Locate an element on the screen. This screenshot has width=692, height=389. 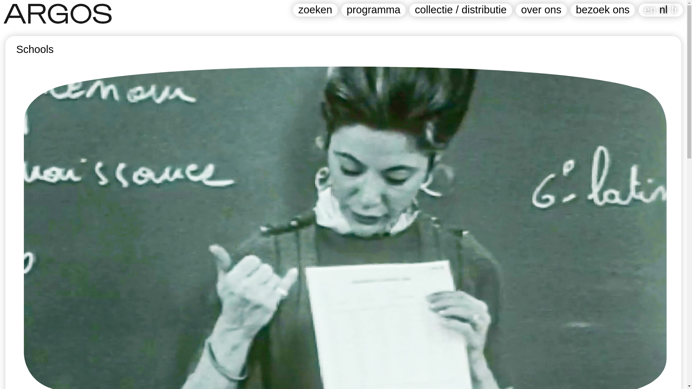
Privacy policy is located at coordinates (97, 367).